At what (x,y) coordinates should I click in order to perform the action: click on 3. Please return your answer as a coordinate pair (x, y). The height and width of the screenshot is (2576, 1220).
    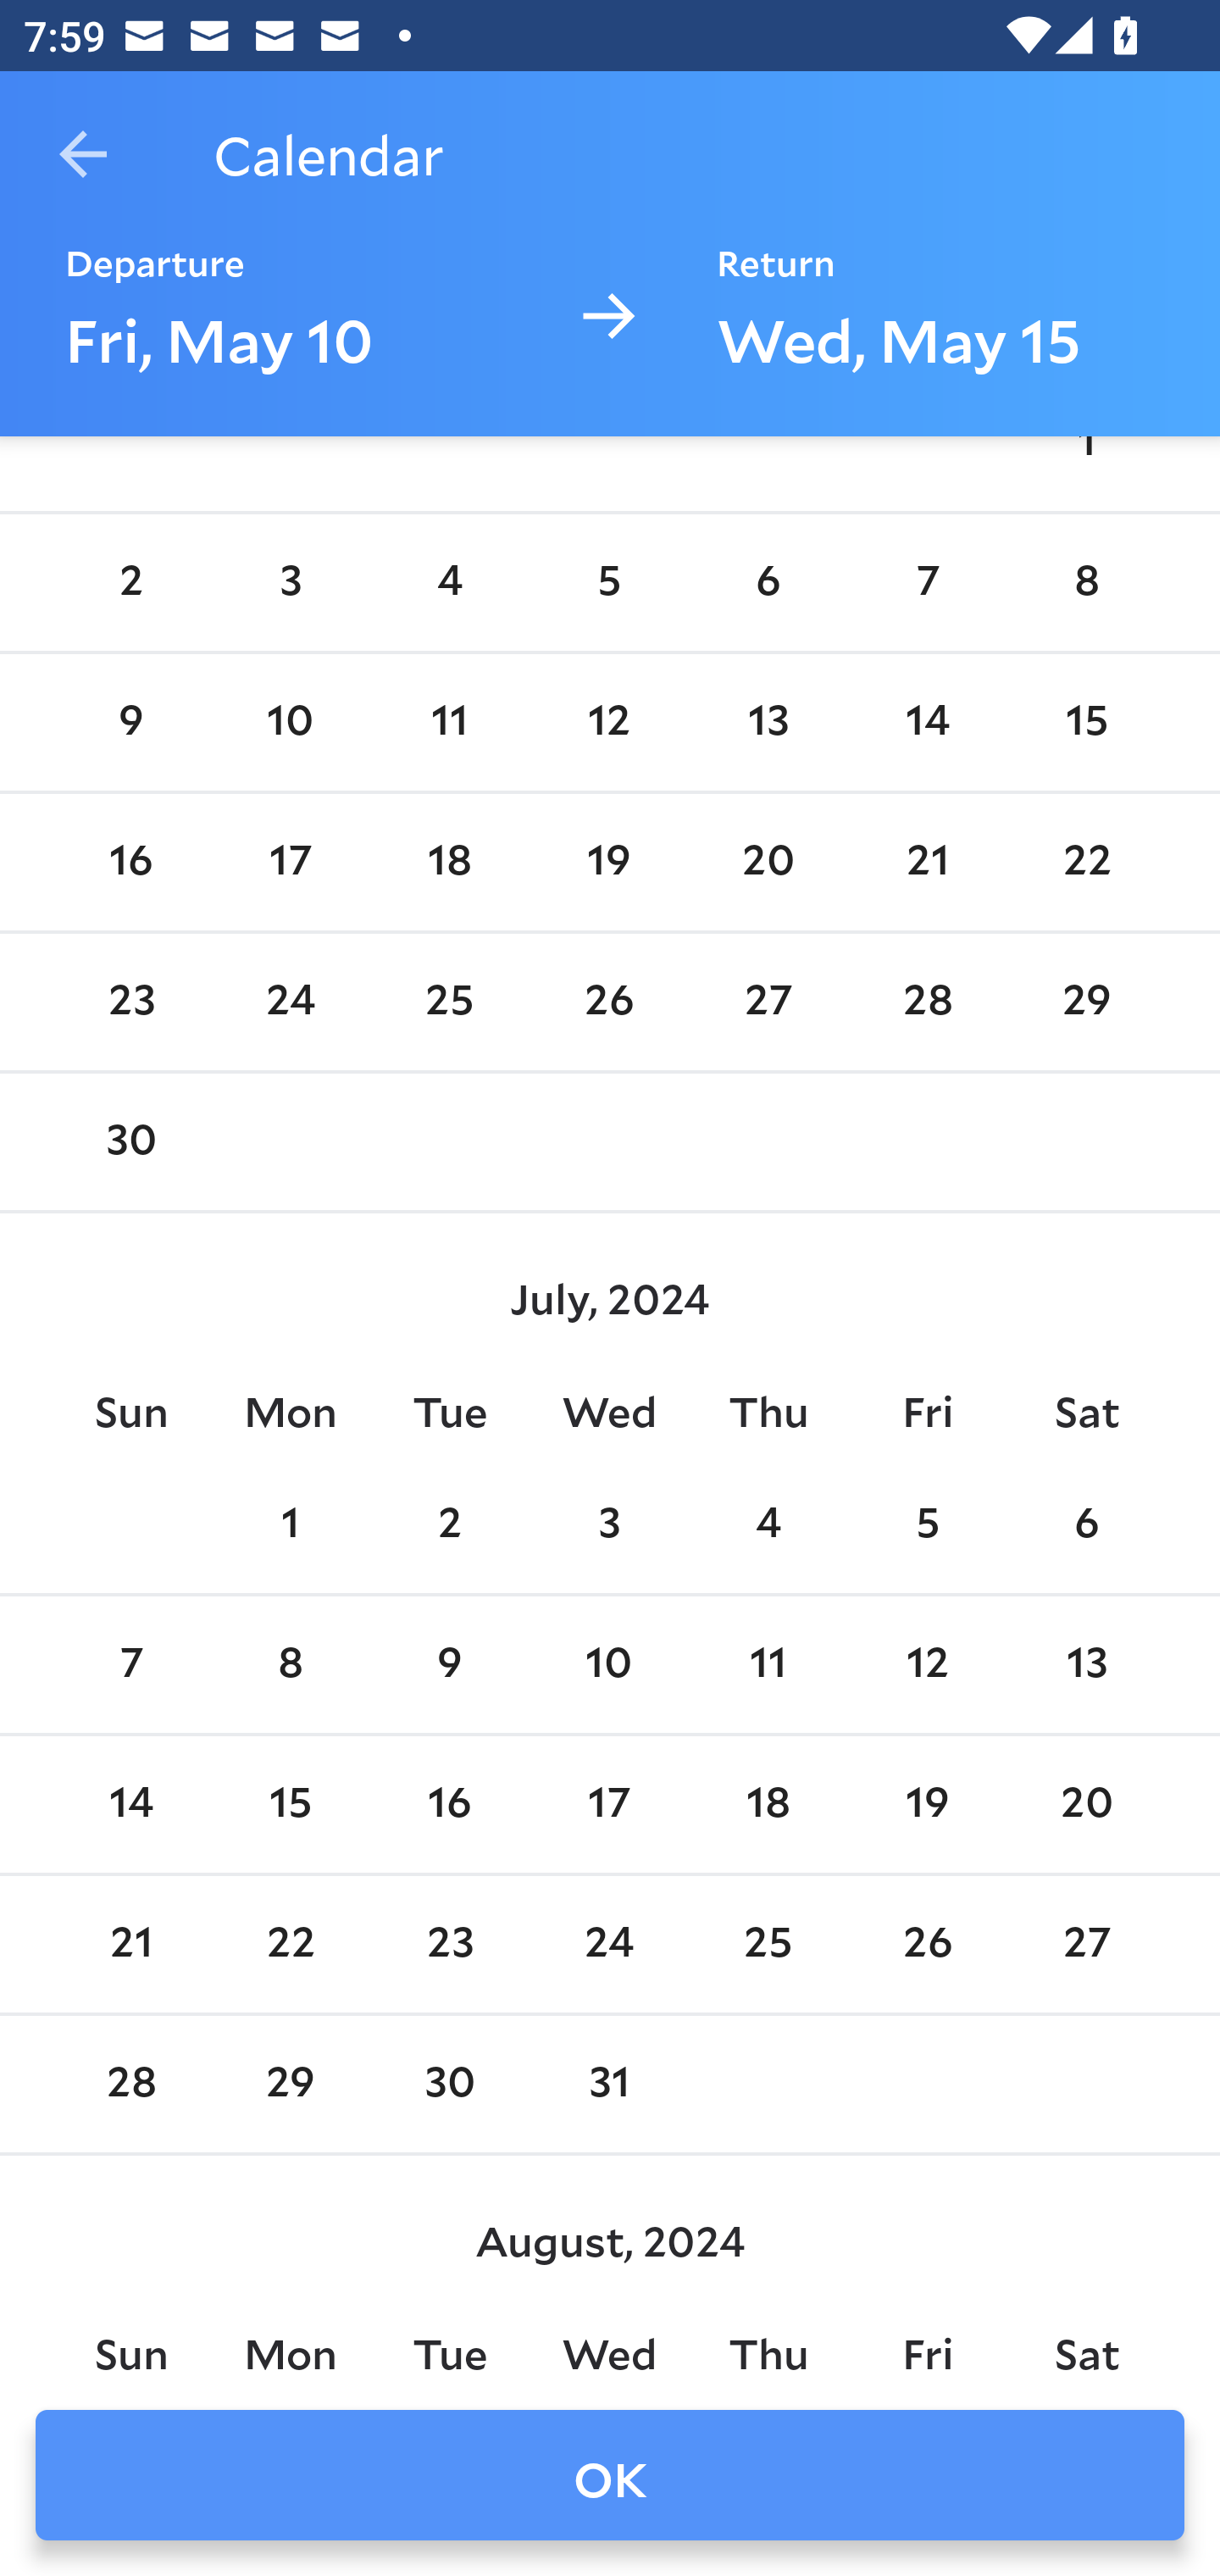
    Looking at the image, I should click on (291, 581).